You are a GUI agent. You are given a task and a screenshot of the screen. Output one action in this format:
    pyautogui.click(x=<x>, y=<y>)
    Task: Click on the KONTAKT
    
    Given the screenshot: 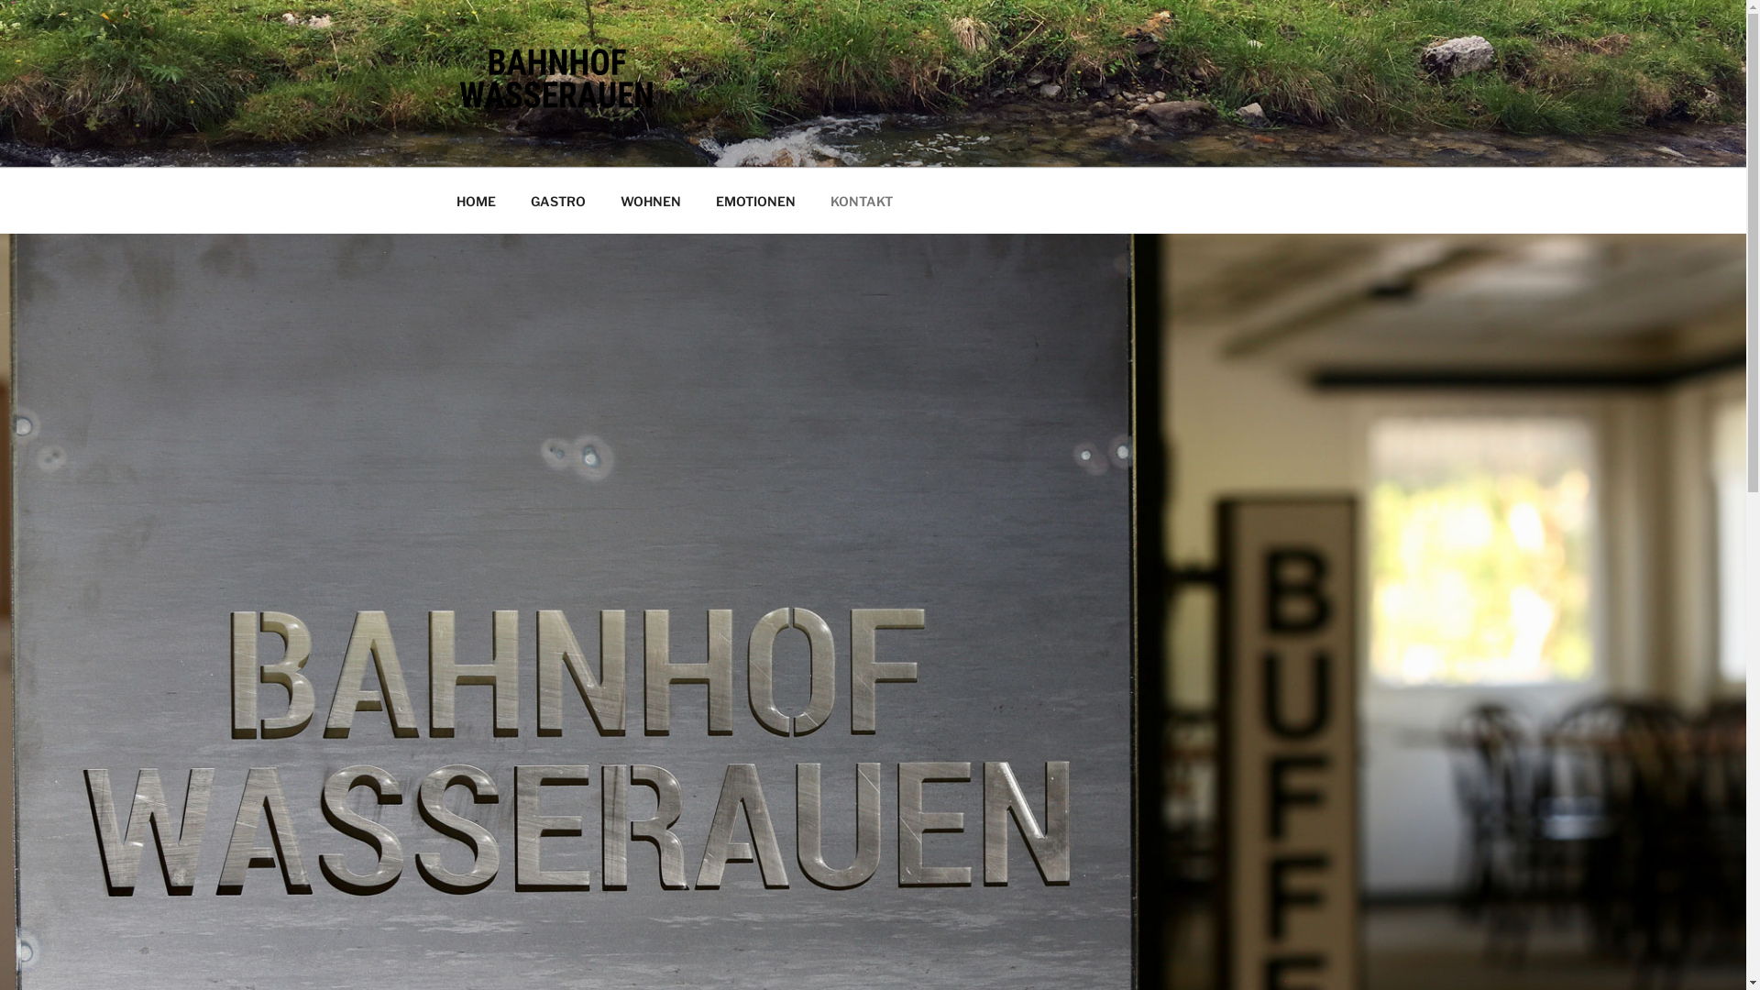 What is the action you would take?
    pyautogui.click(x=862, y=200)
    